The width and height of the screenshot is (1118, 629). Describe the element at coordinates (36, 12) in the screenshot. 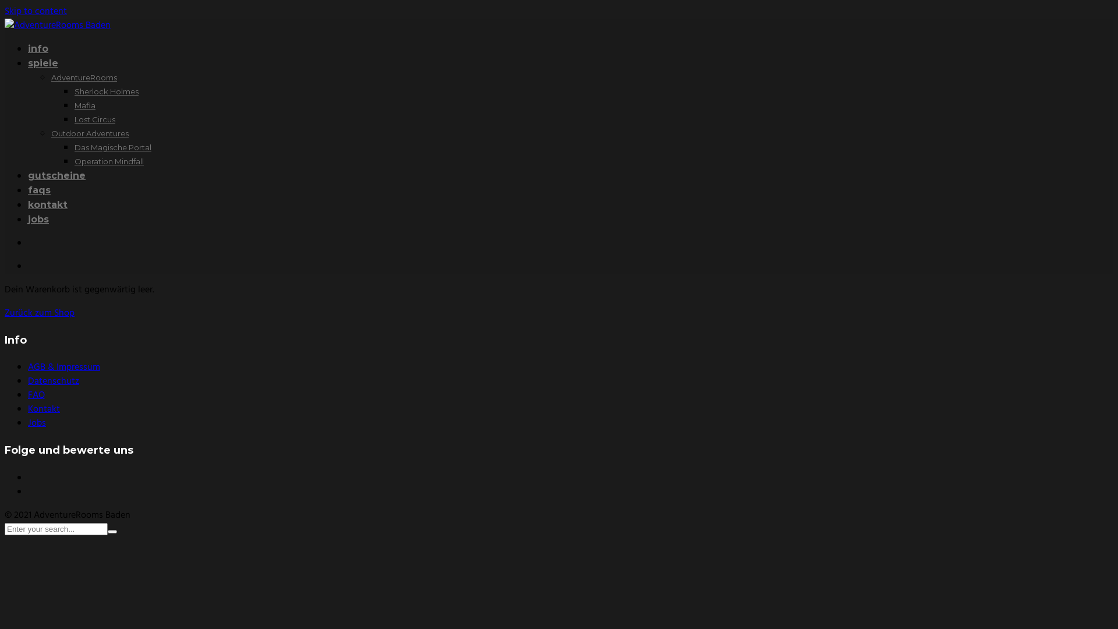

I see `Skip to content` at that location.